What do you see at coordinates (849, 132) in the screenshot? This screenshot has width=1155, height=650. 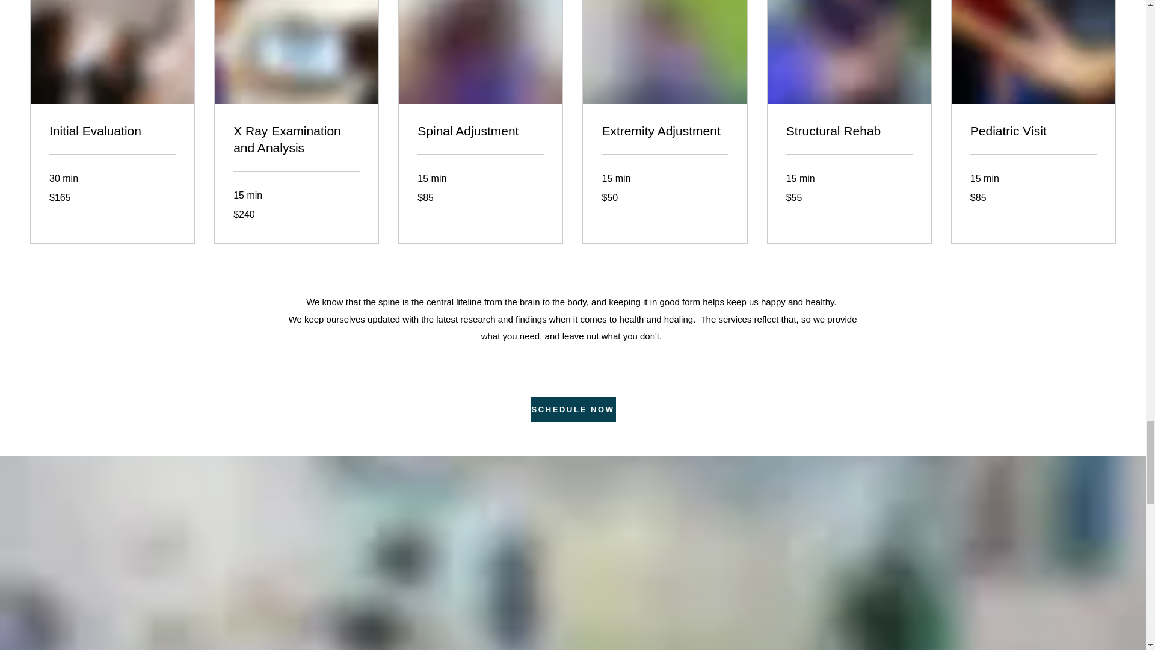 I see `Structural Rehab` at bounding box center [849, 132].